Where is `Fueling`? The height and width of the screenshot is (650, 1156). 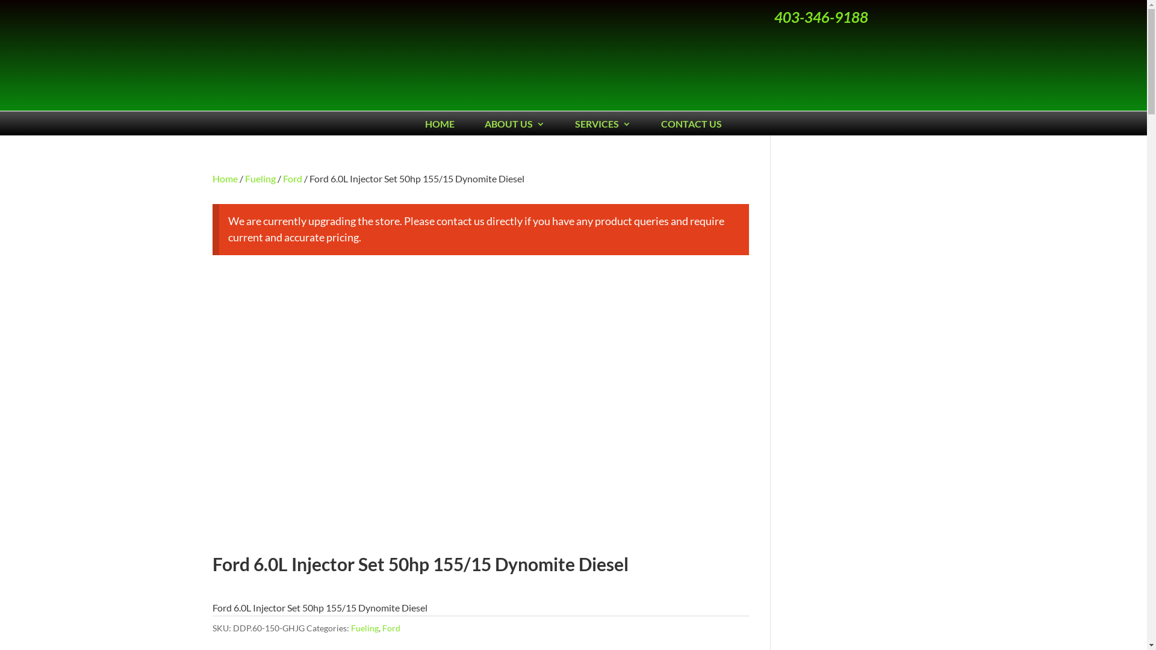 Fueling is located at coordinates (260, 178).